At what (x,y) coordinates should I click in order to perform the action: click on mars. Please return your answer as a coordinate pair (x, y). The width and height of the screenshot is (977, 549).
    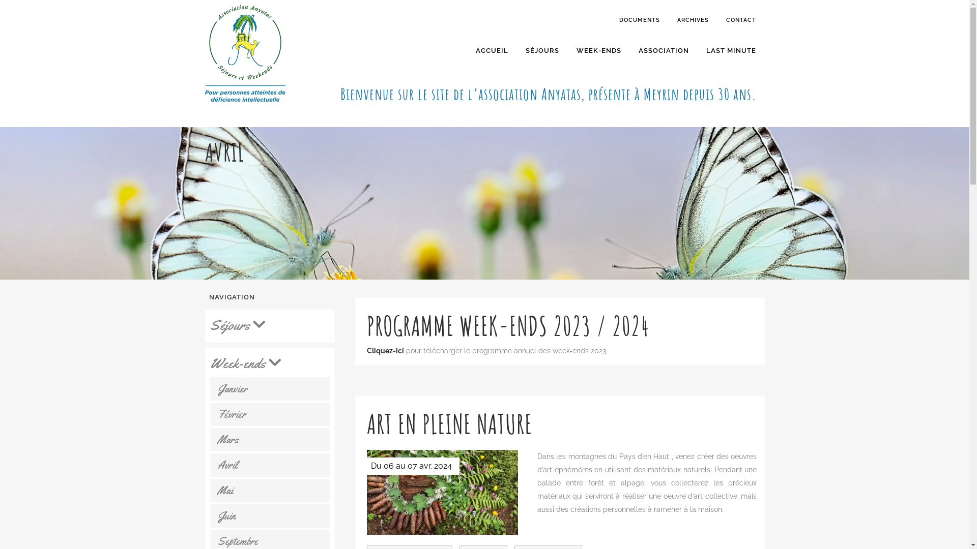
    Looking at the image, I should click on (270, 440).